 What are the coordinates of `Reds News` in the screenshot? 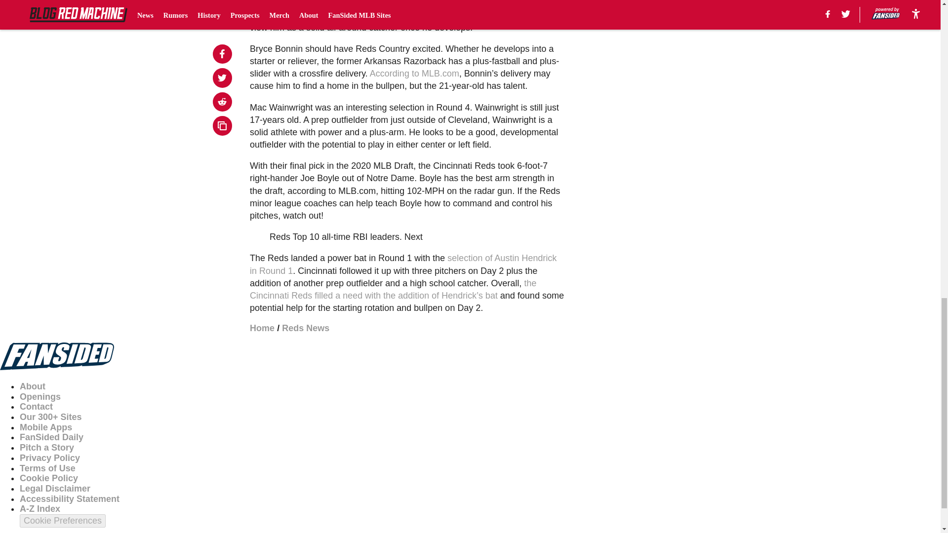 It's located at (305, 328).